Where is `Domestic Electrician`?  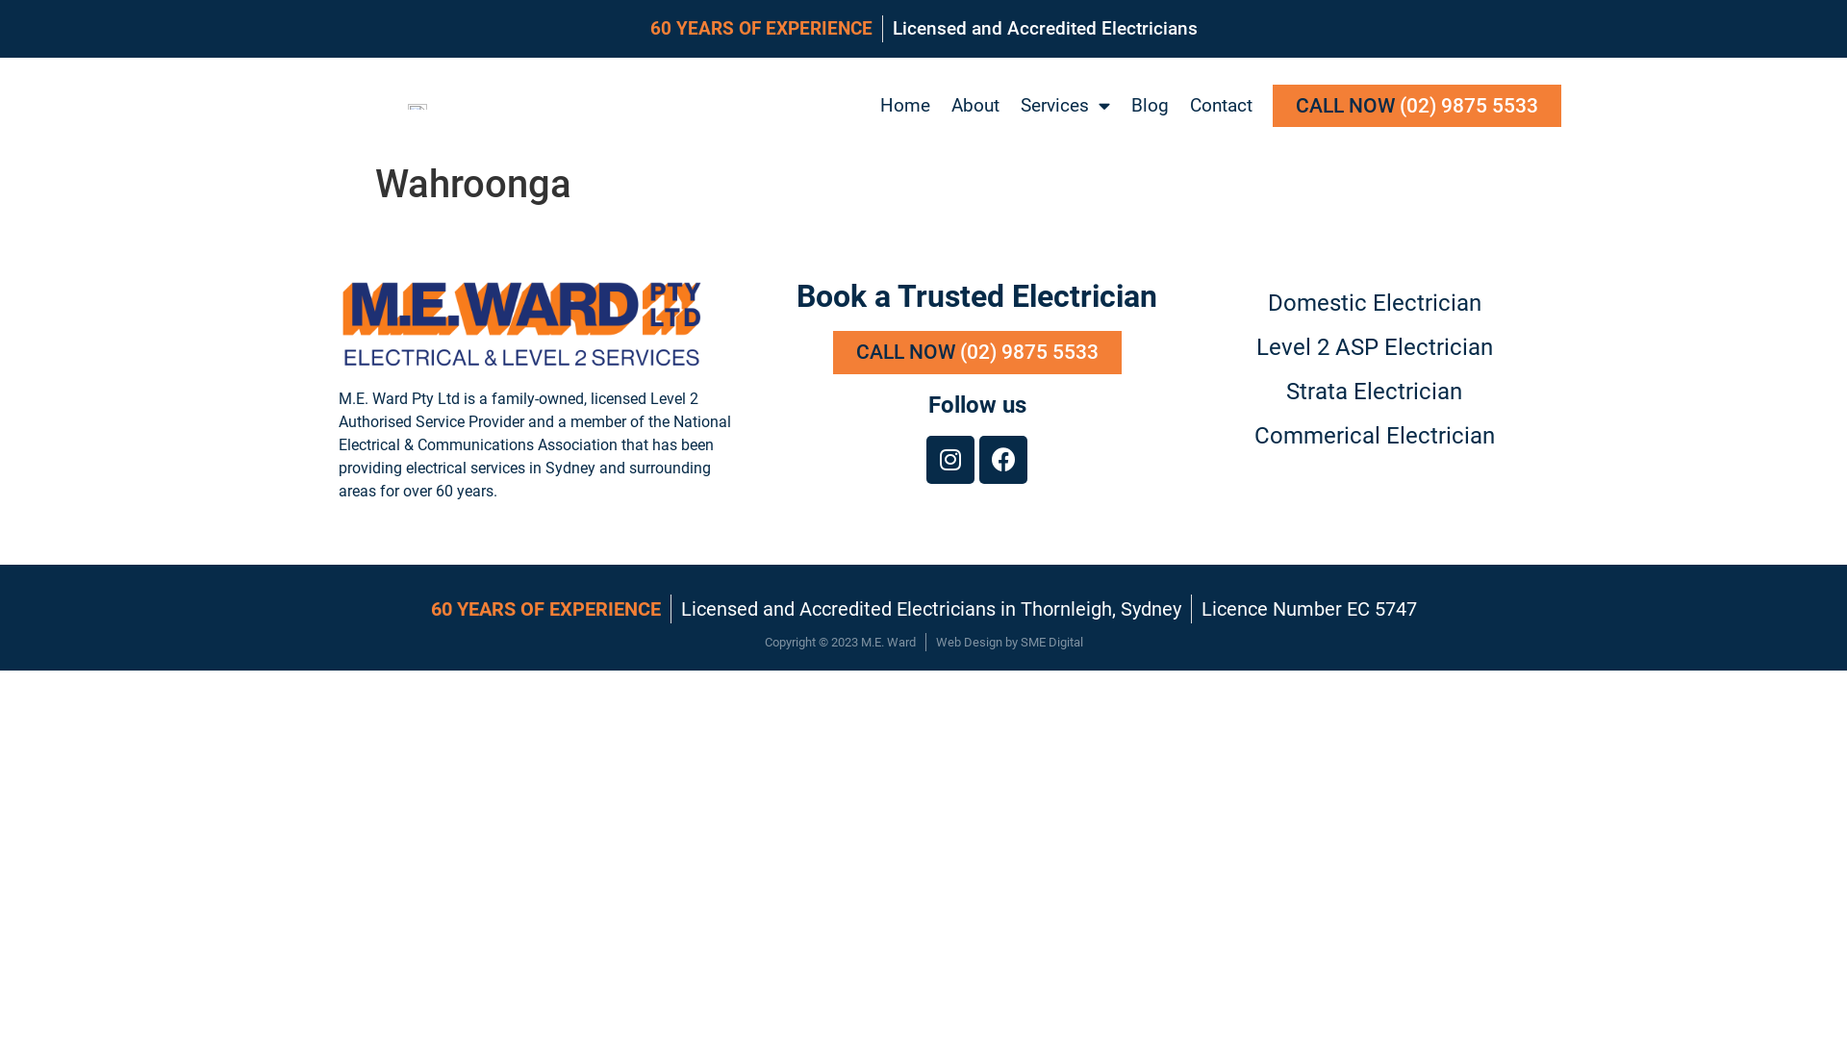 Domestic Electrician is located at coordinates (1376, 303).